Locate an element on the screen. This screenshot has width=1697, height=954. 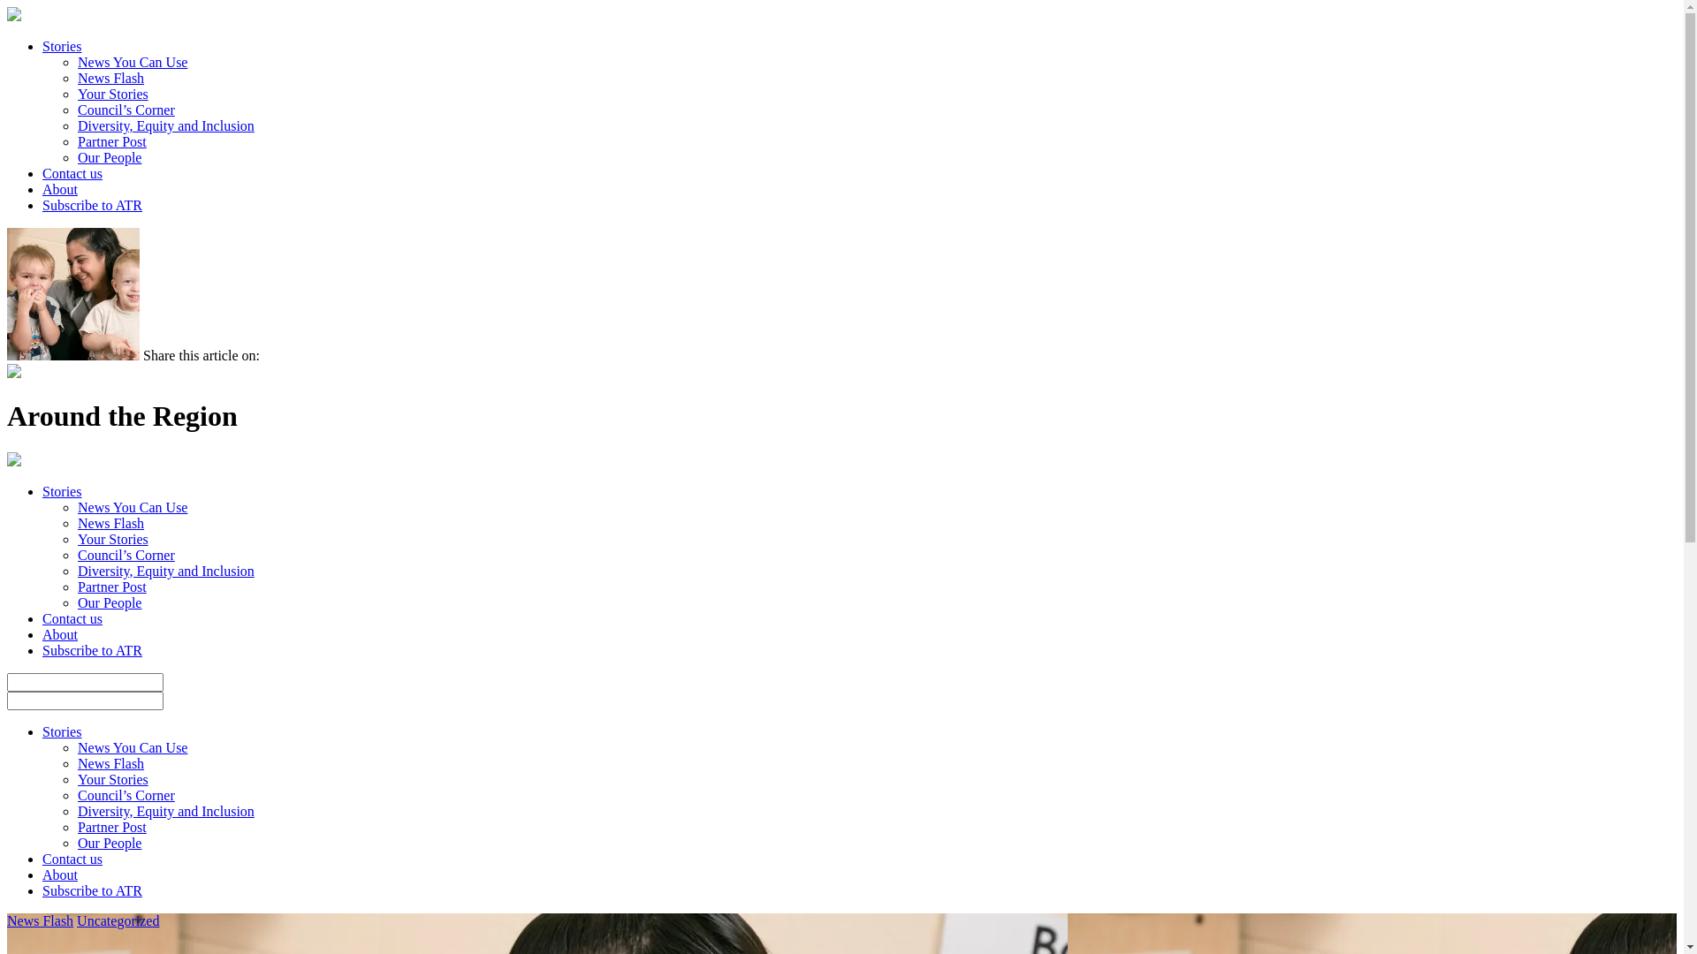
Stories is located at coordinates (62, 46).